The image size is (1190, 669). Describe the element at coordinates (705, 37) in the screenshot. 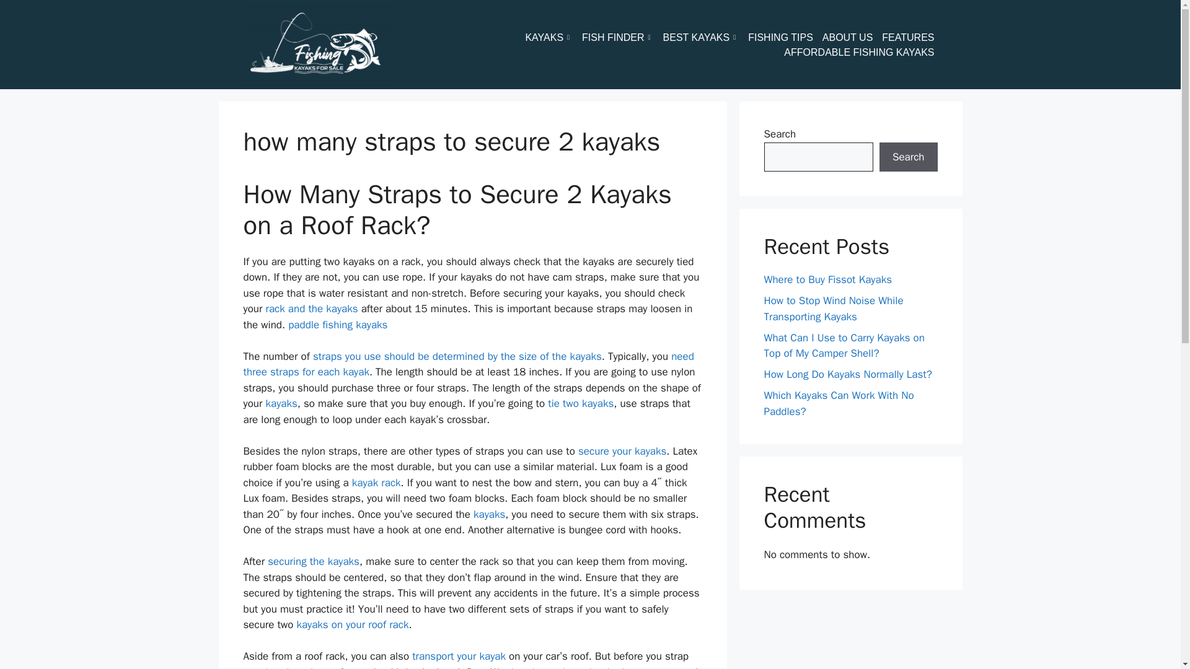

I see `BEST KAYAKS` at that location.